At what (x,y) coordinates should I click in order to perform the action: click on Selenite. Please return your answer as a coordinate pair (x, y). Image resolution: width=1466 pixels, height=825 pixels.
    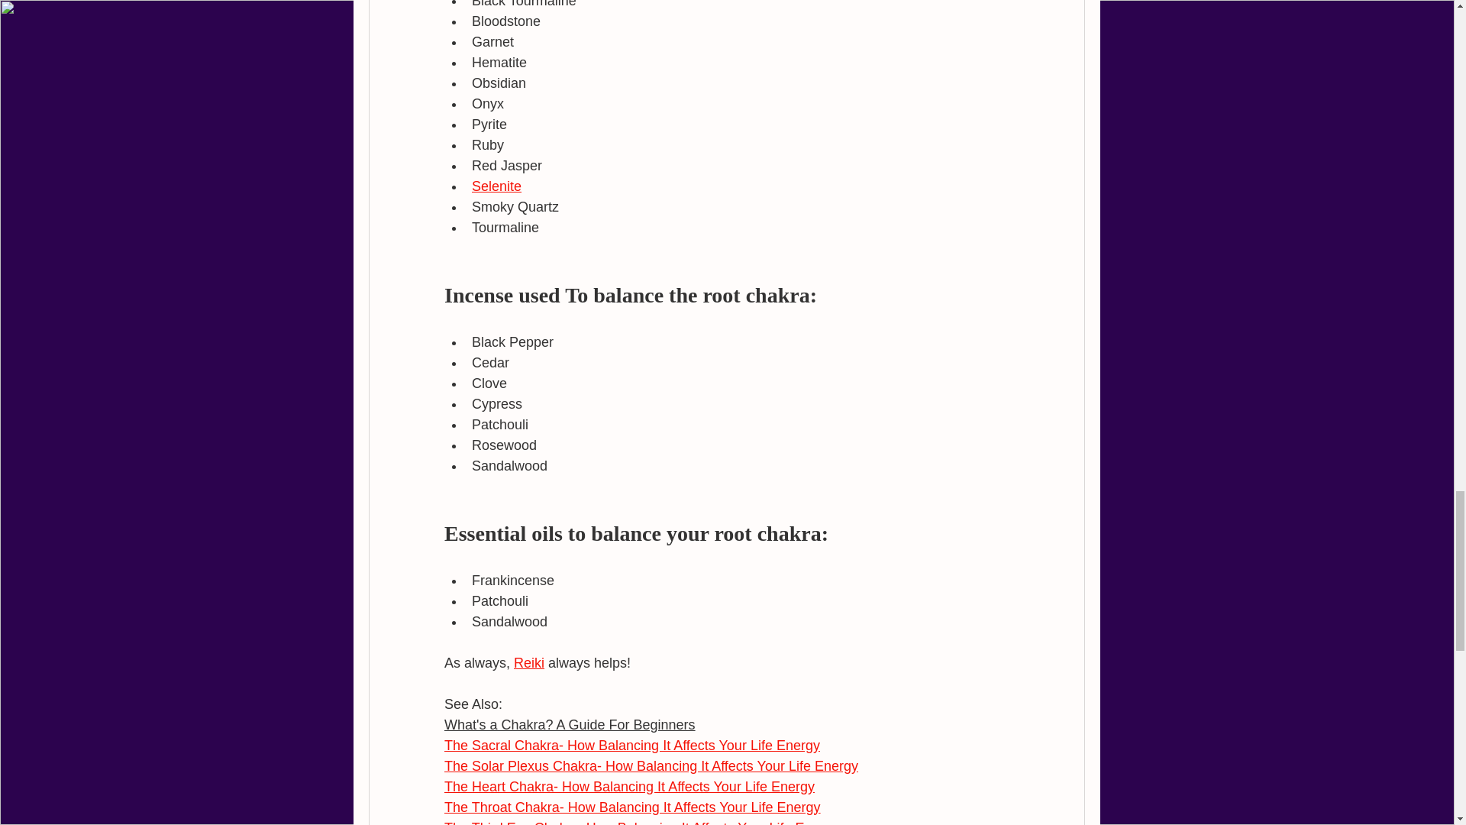
    Looking at the image, I should click on (496, 186).